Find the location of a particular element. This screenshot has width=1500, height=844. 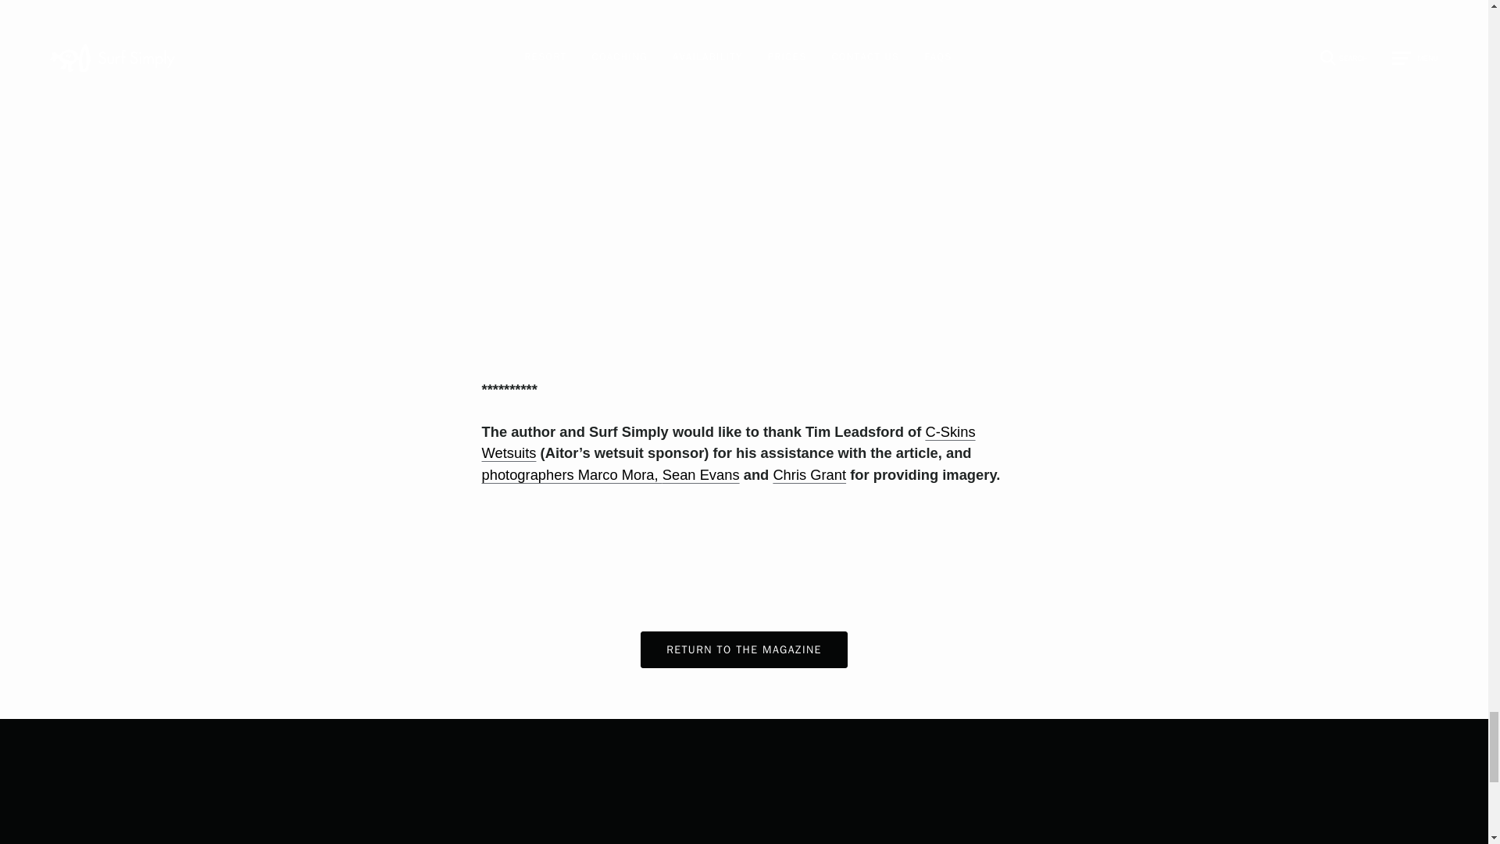

photographers Marco Mora, is located at coordinates (571, 474).